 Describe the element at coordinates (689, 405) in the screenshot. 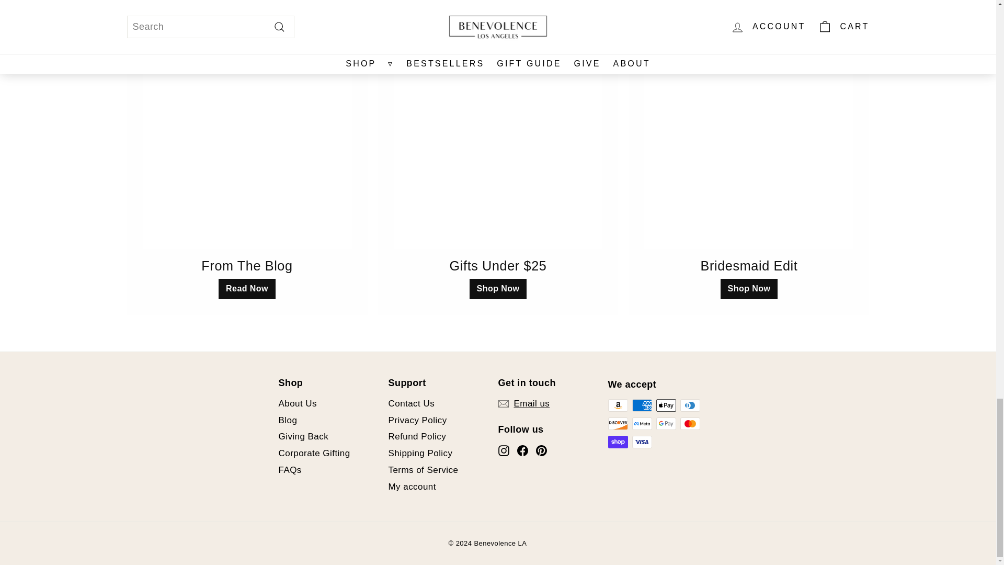

I see `Diners Club` at that location.